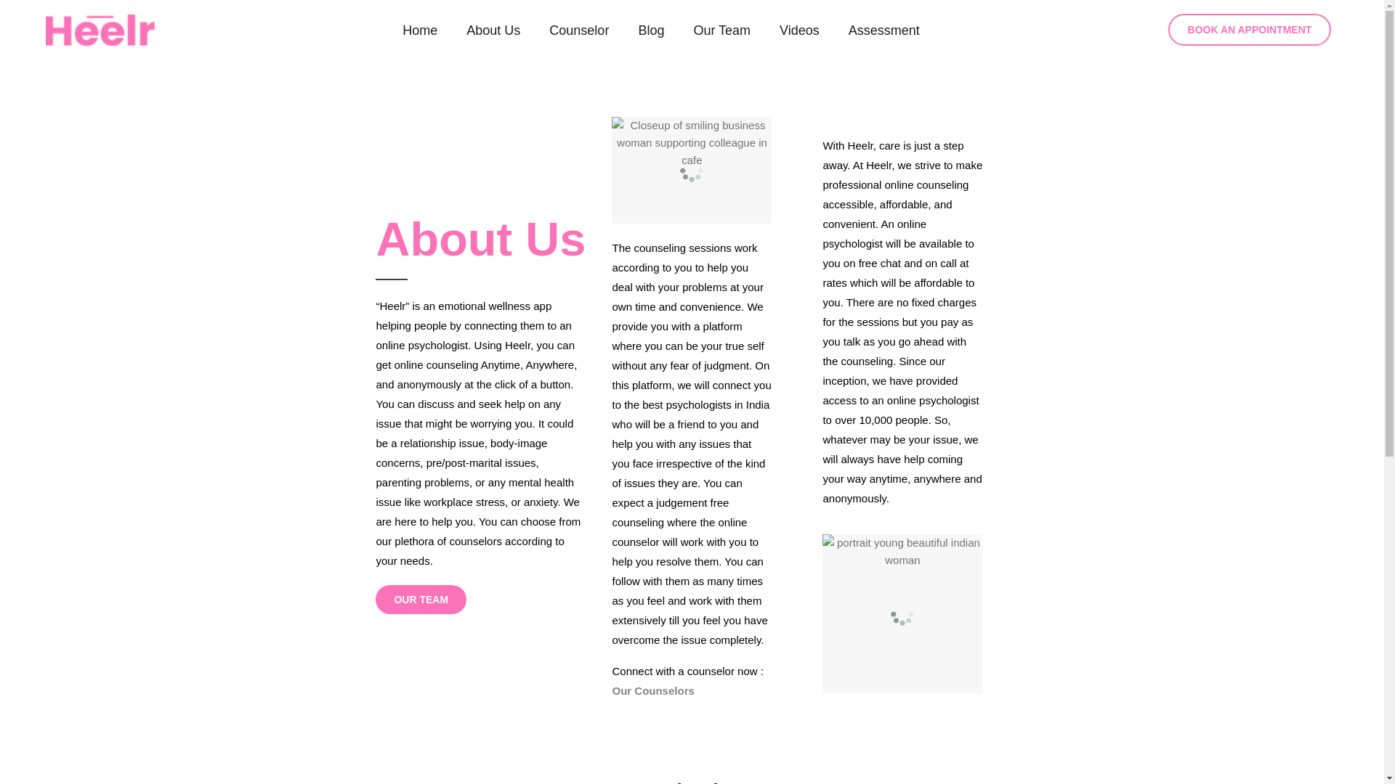  Describe the element at coordinates (799, 30) in the screenshot. I see `Videos` at that location.